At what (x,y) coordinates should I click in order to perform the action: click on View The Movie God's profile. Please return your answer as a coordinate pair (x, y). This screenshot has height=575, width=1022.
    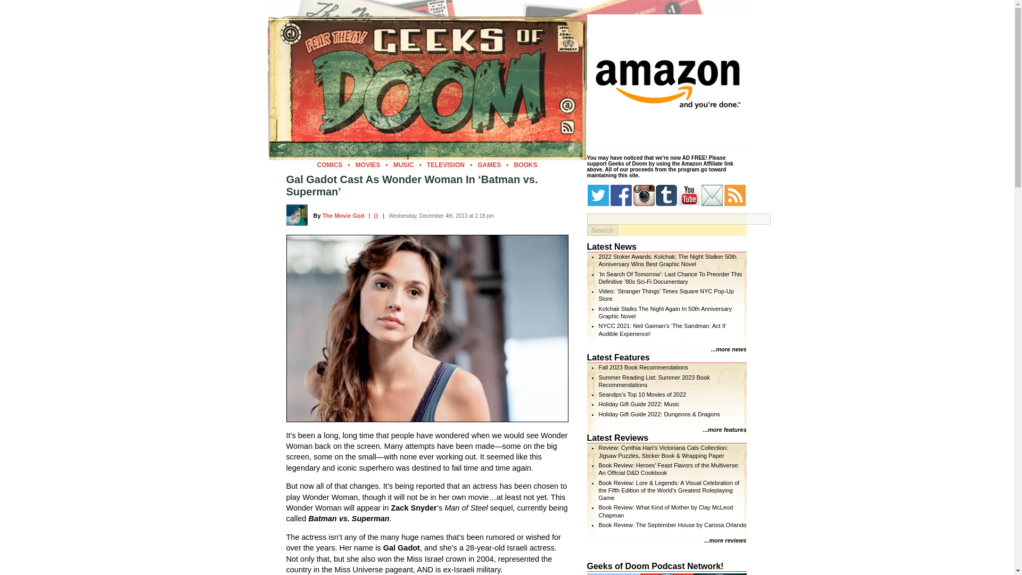
    Looking at the image, I should click on (344, 215).